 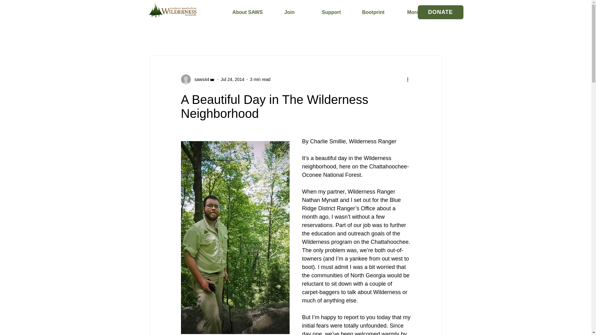 What do you see at coordinates (247, 12) in the screenshot?
I see `About SAWS` at bounding box center [247, 12].